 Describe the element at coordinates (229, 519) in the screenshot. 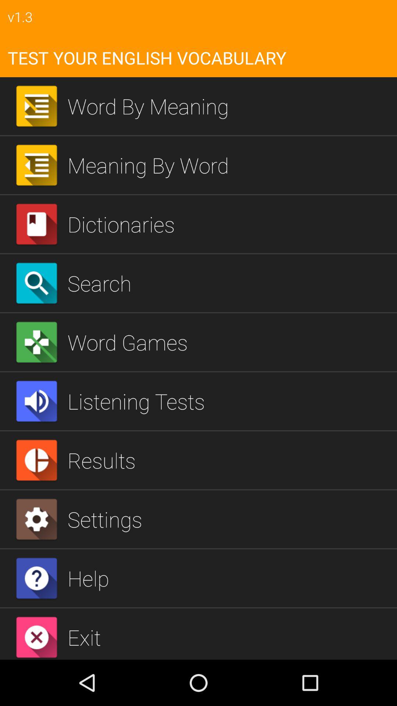

I see `select the settings item` at that location.